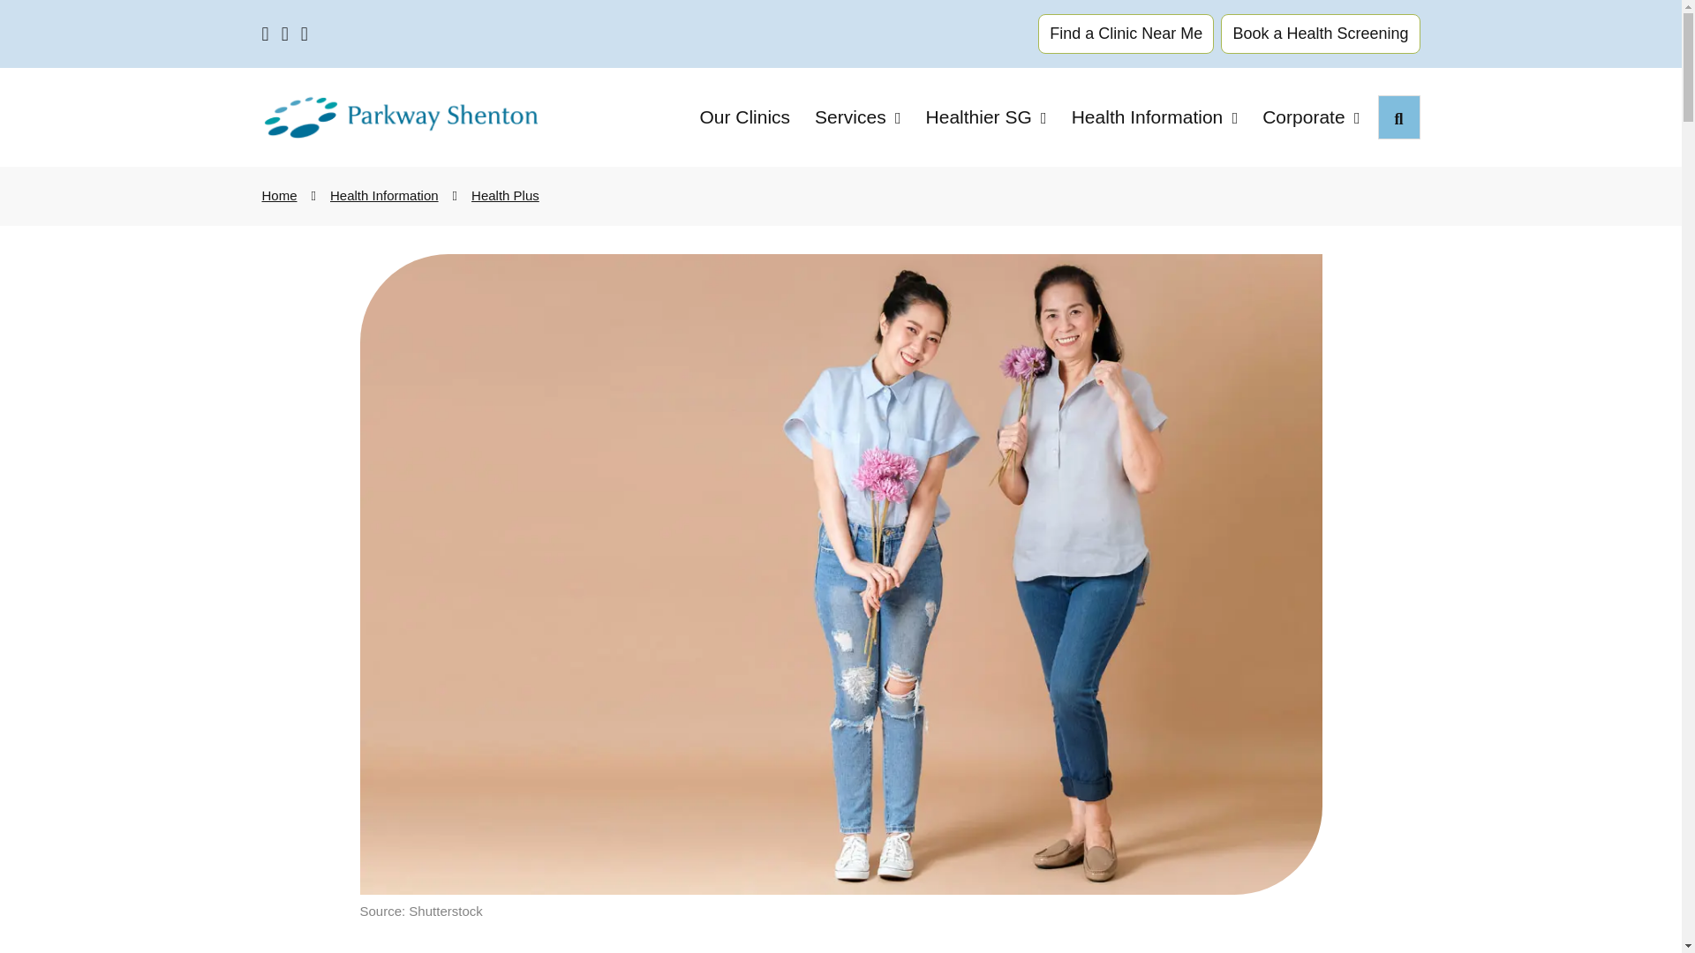 The width and height of the screenshot is (1695, 953). Describe the element at coordinates (399, 117) in the screenshot. I see `Parkway Shenton` at that location.